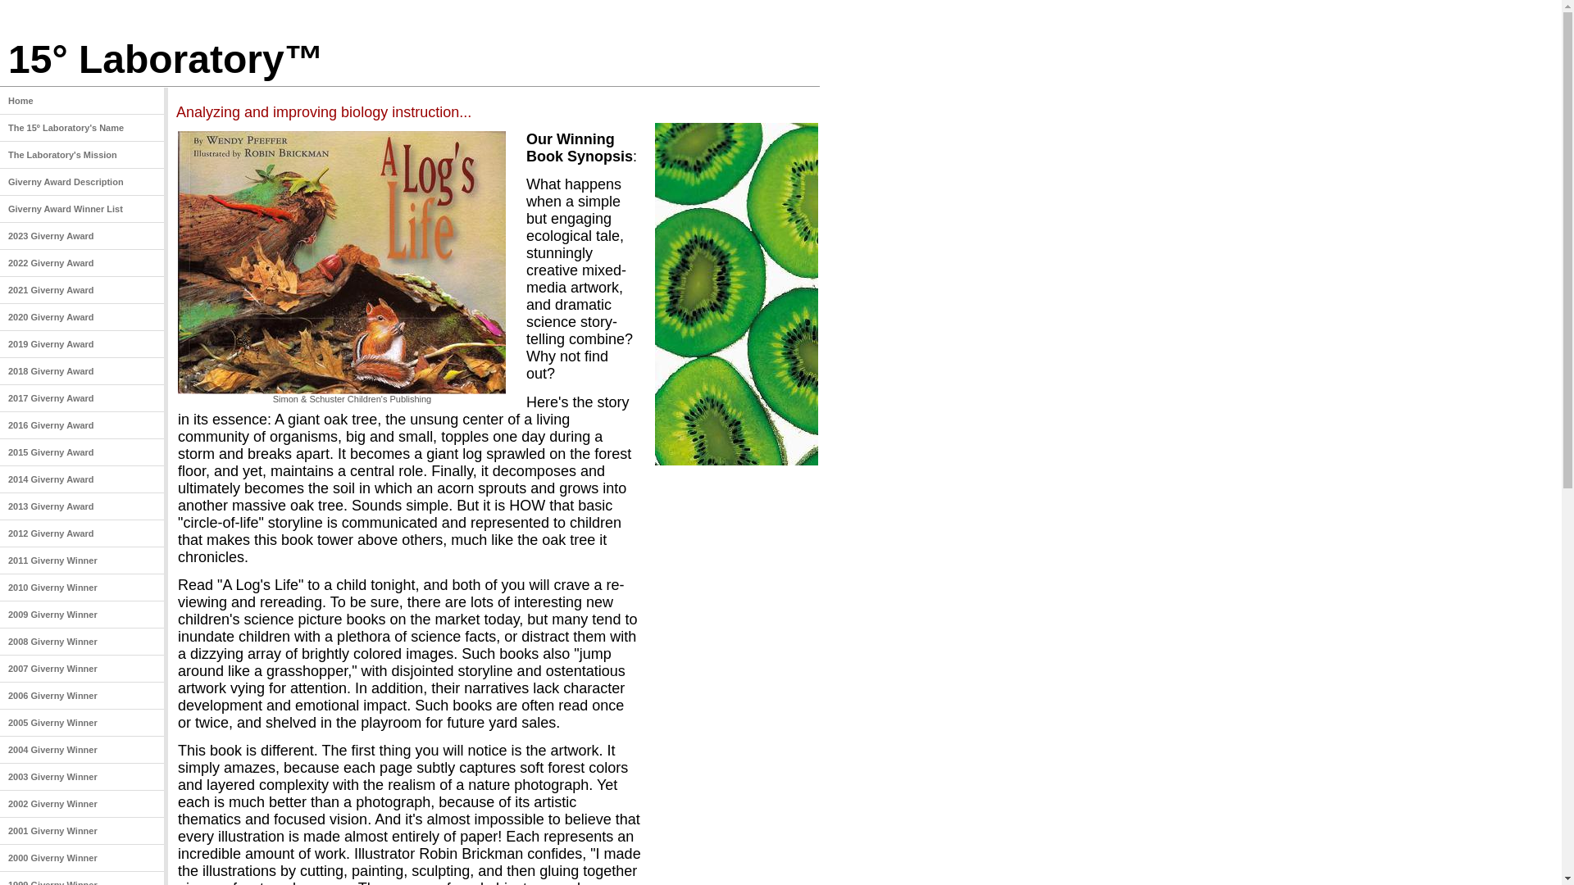 The image size is (1574, 885). Describe the element at coordinates (82, 452) in the screenshot. I see `2015 Giverny Award` at that location.